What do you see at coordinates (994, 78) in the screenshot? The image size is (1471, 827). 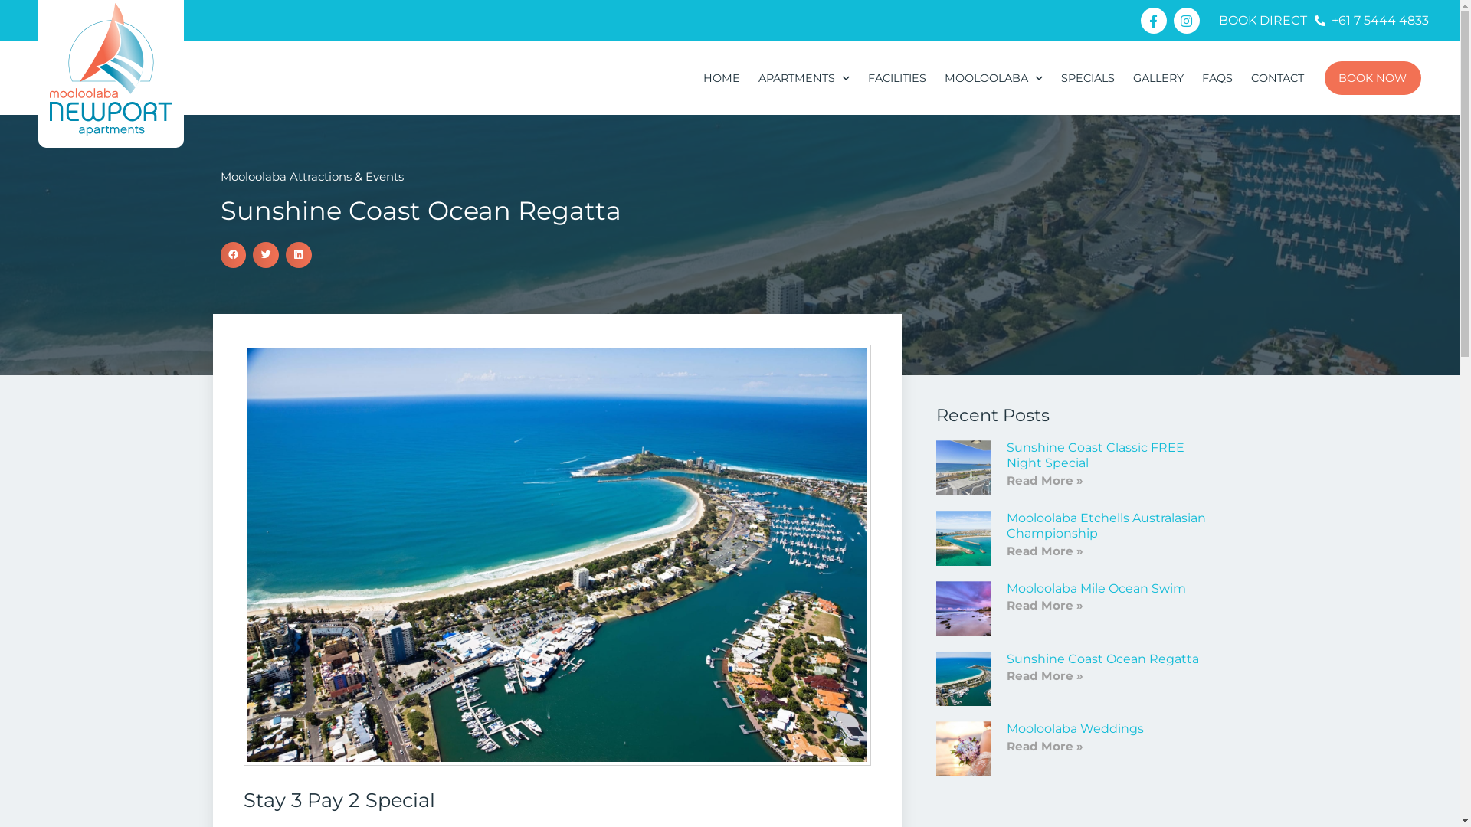 I see `MOOLOOLABA` at bounding box center [994, 78].